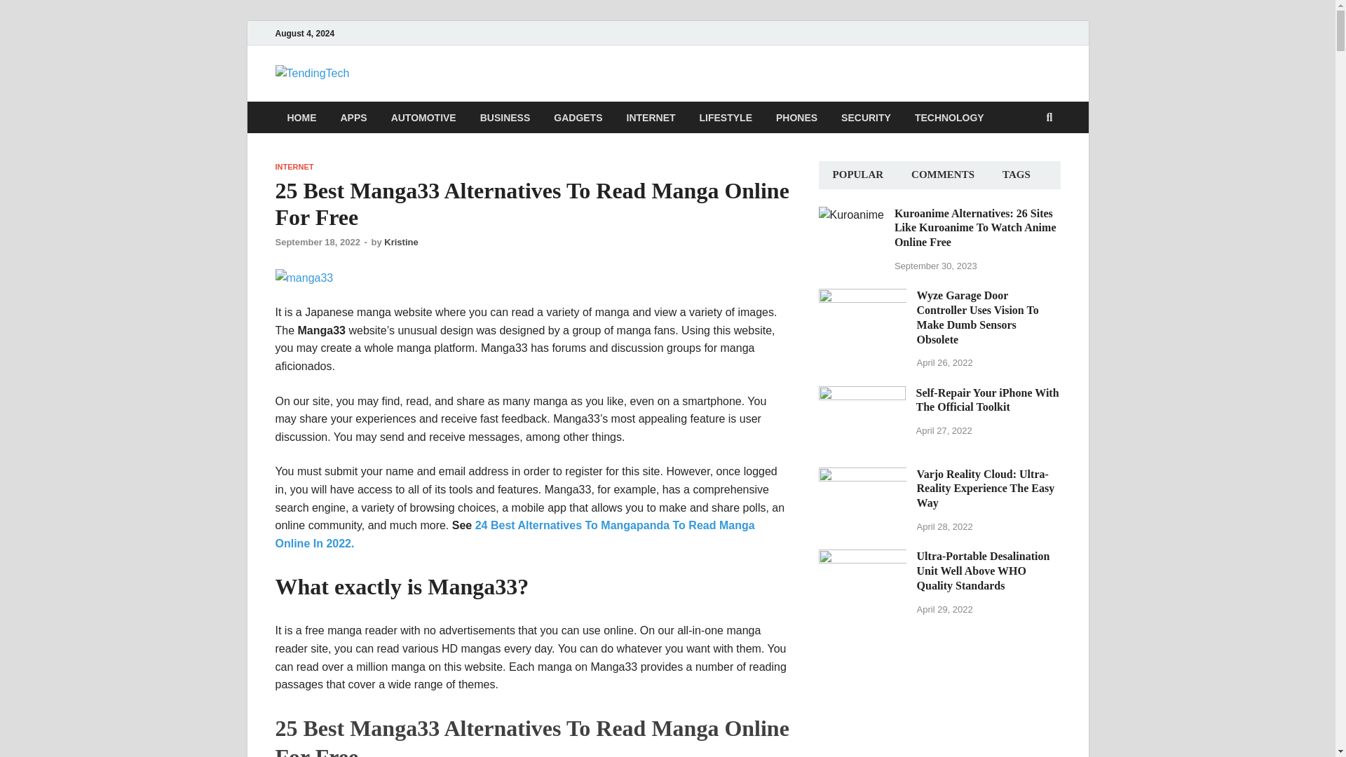  Describe the element at coordinates (301, 117) in the screenshot. I see `HOME` at that location.